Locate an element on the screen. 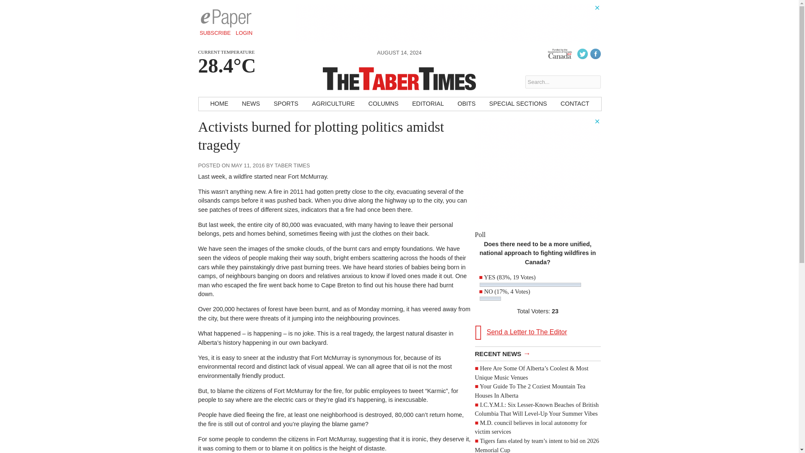 The height and width of the screenshot is (453, 805). AGRICULTURE is located at coordinates (333, 104).